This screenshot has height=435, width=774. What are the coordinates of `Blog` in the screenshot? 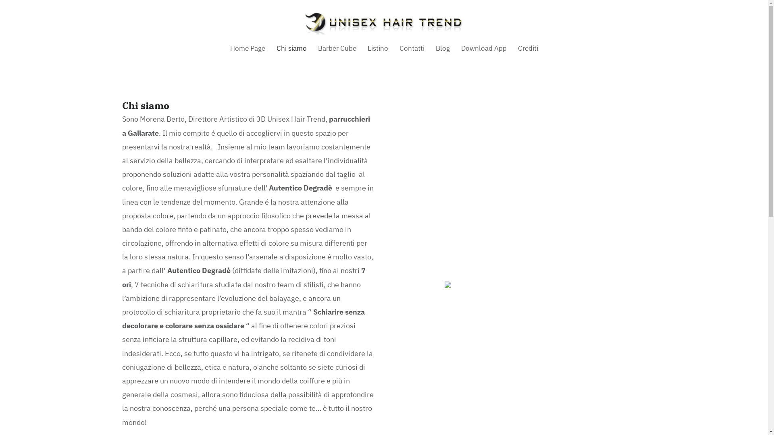 It's located at (443, 48).